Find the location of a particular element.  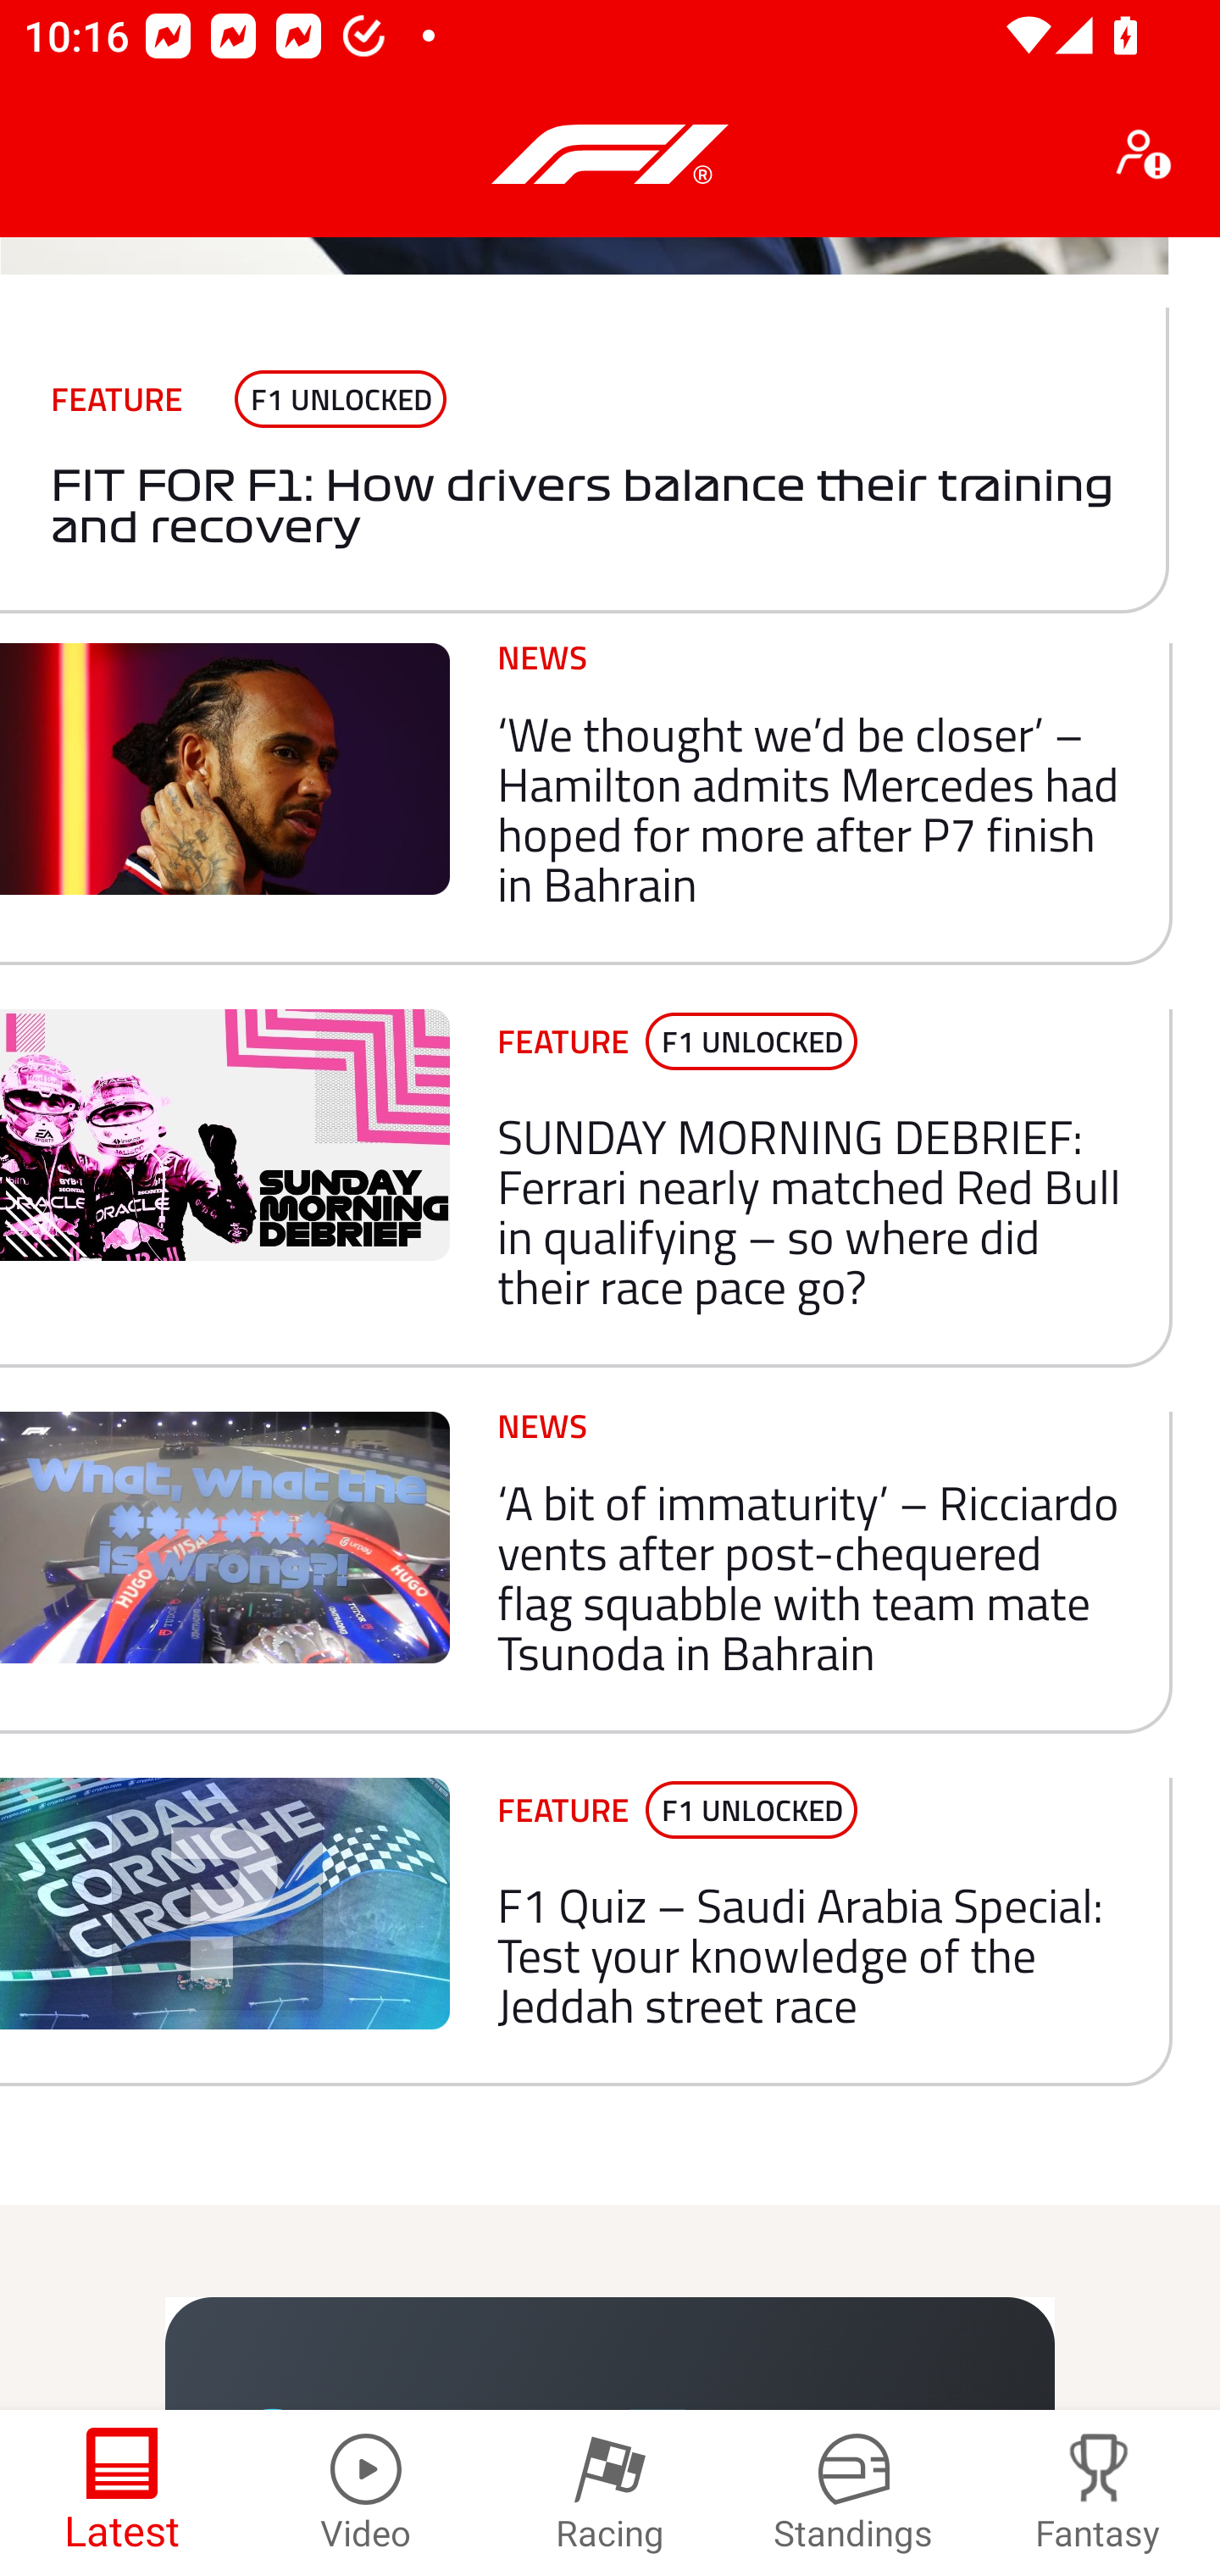

Fantasy is located at coordinates (1098, 2493).